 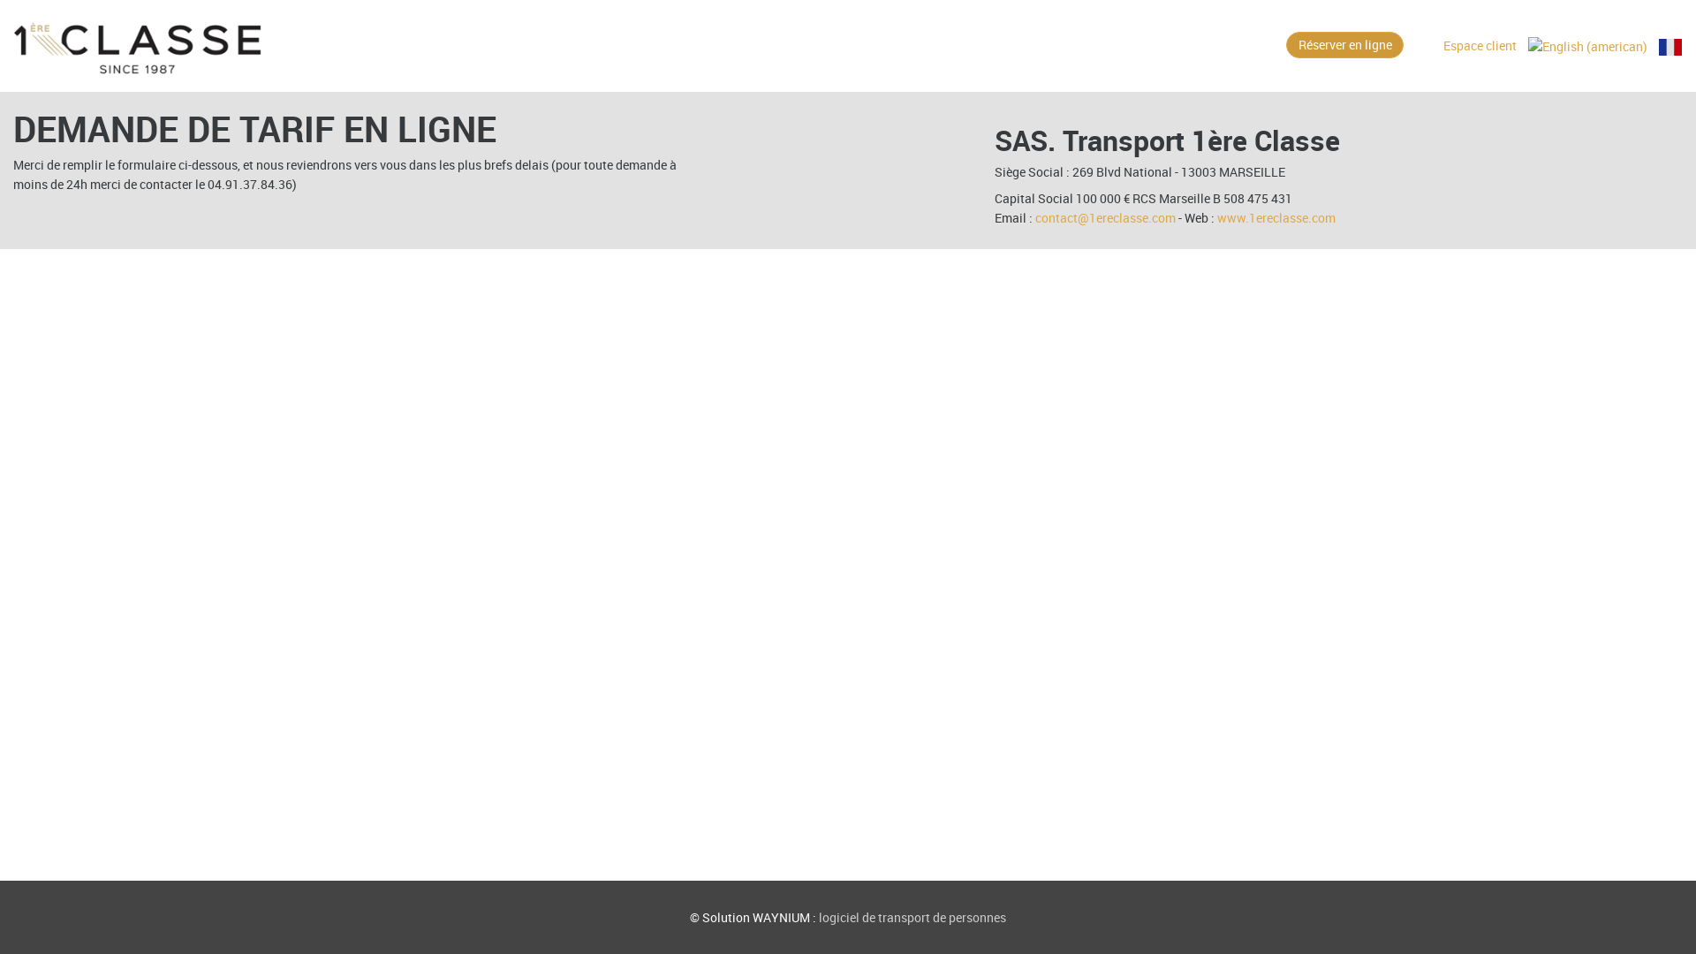 I want to click on www.1ereclasse.com, so click(x=1276, y=217).